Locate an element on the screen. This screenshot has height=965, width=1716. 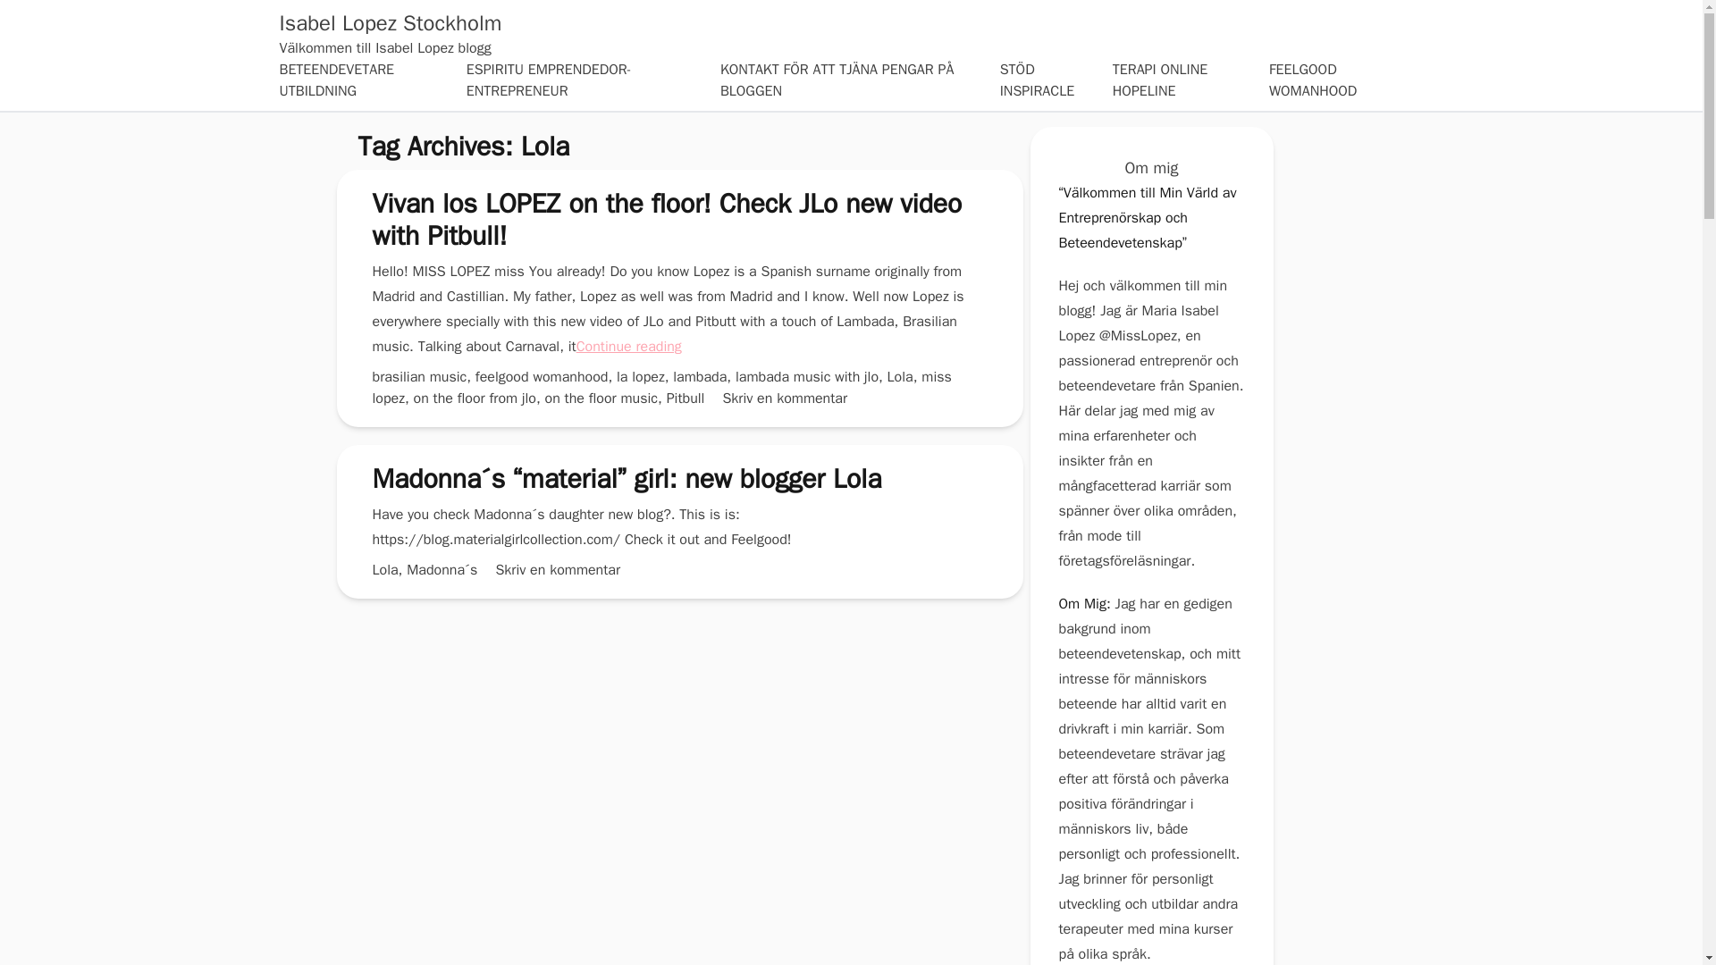
Lola is located at coordinates (899, 377).